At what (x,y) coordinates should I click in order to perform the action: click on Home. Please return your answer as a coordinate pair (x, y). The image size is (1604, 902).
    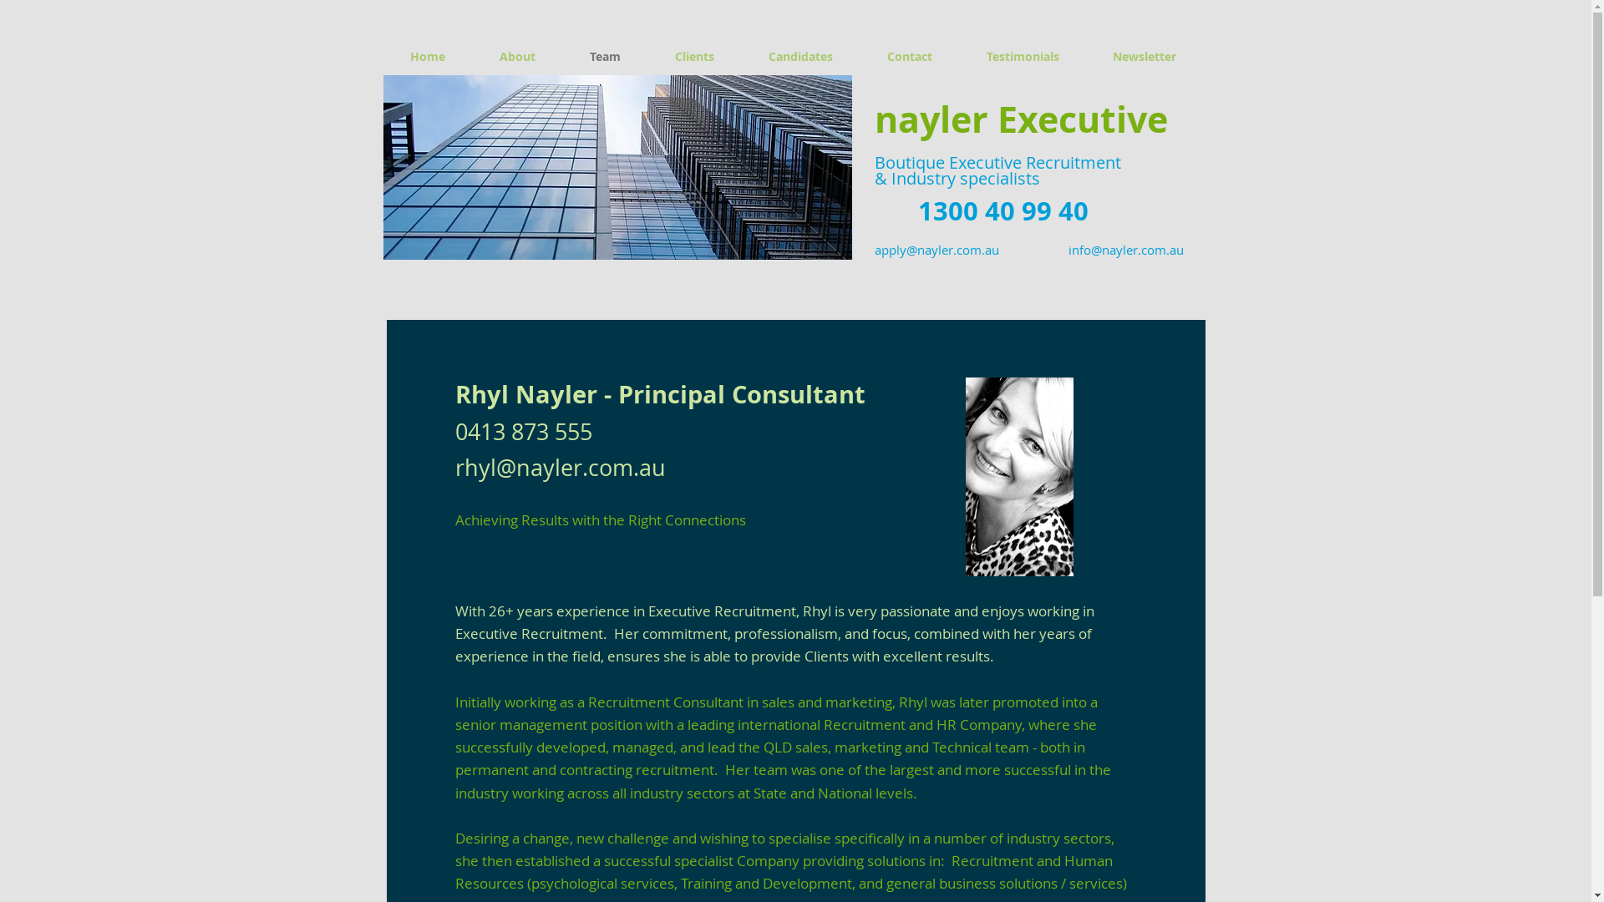
    Looking at the image, I should click on (428, 57).